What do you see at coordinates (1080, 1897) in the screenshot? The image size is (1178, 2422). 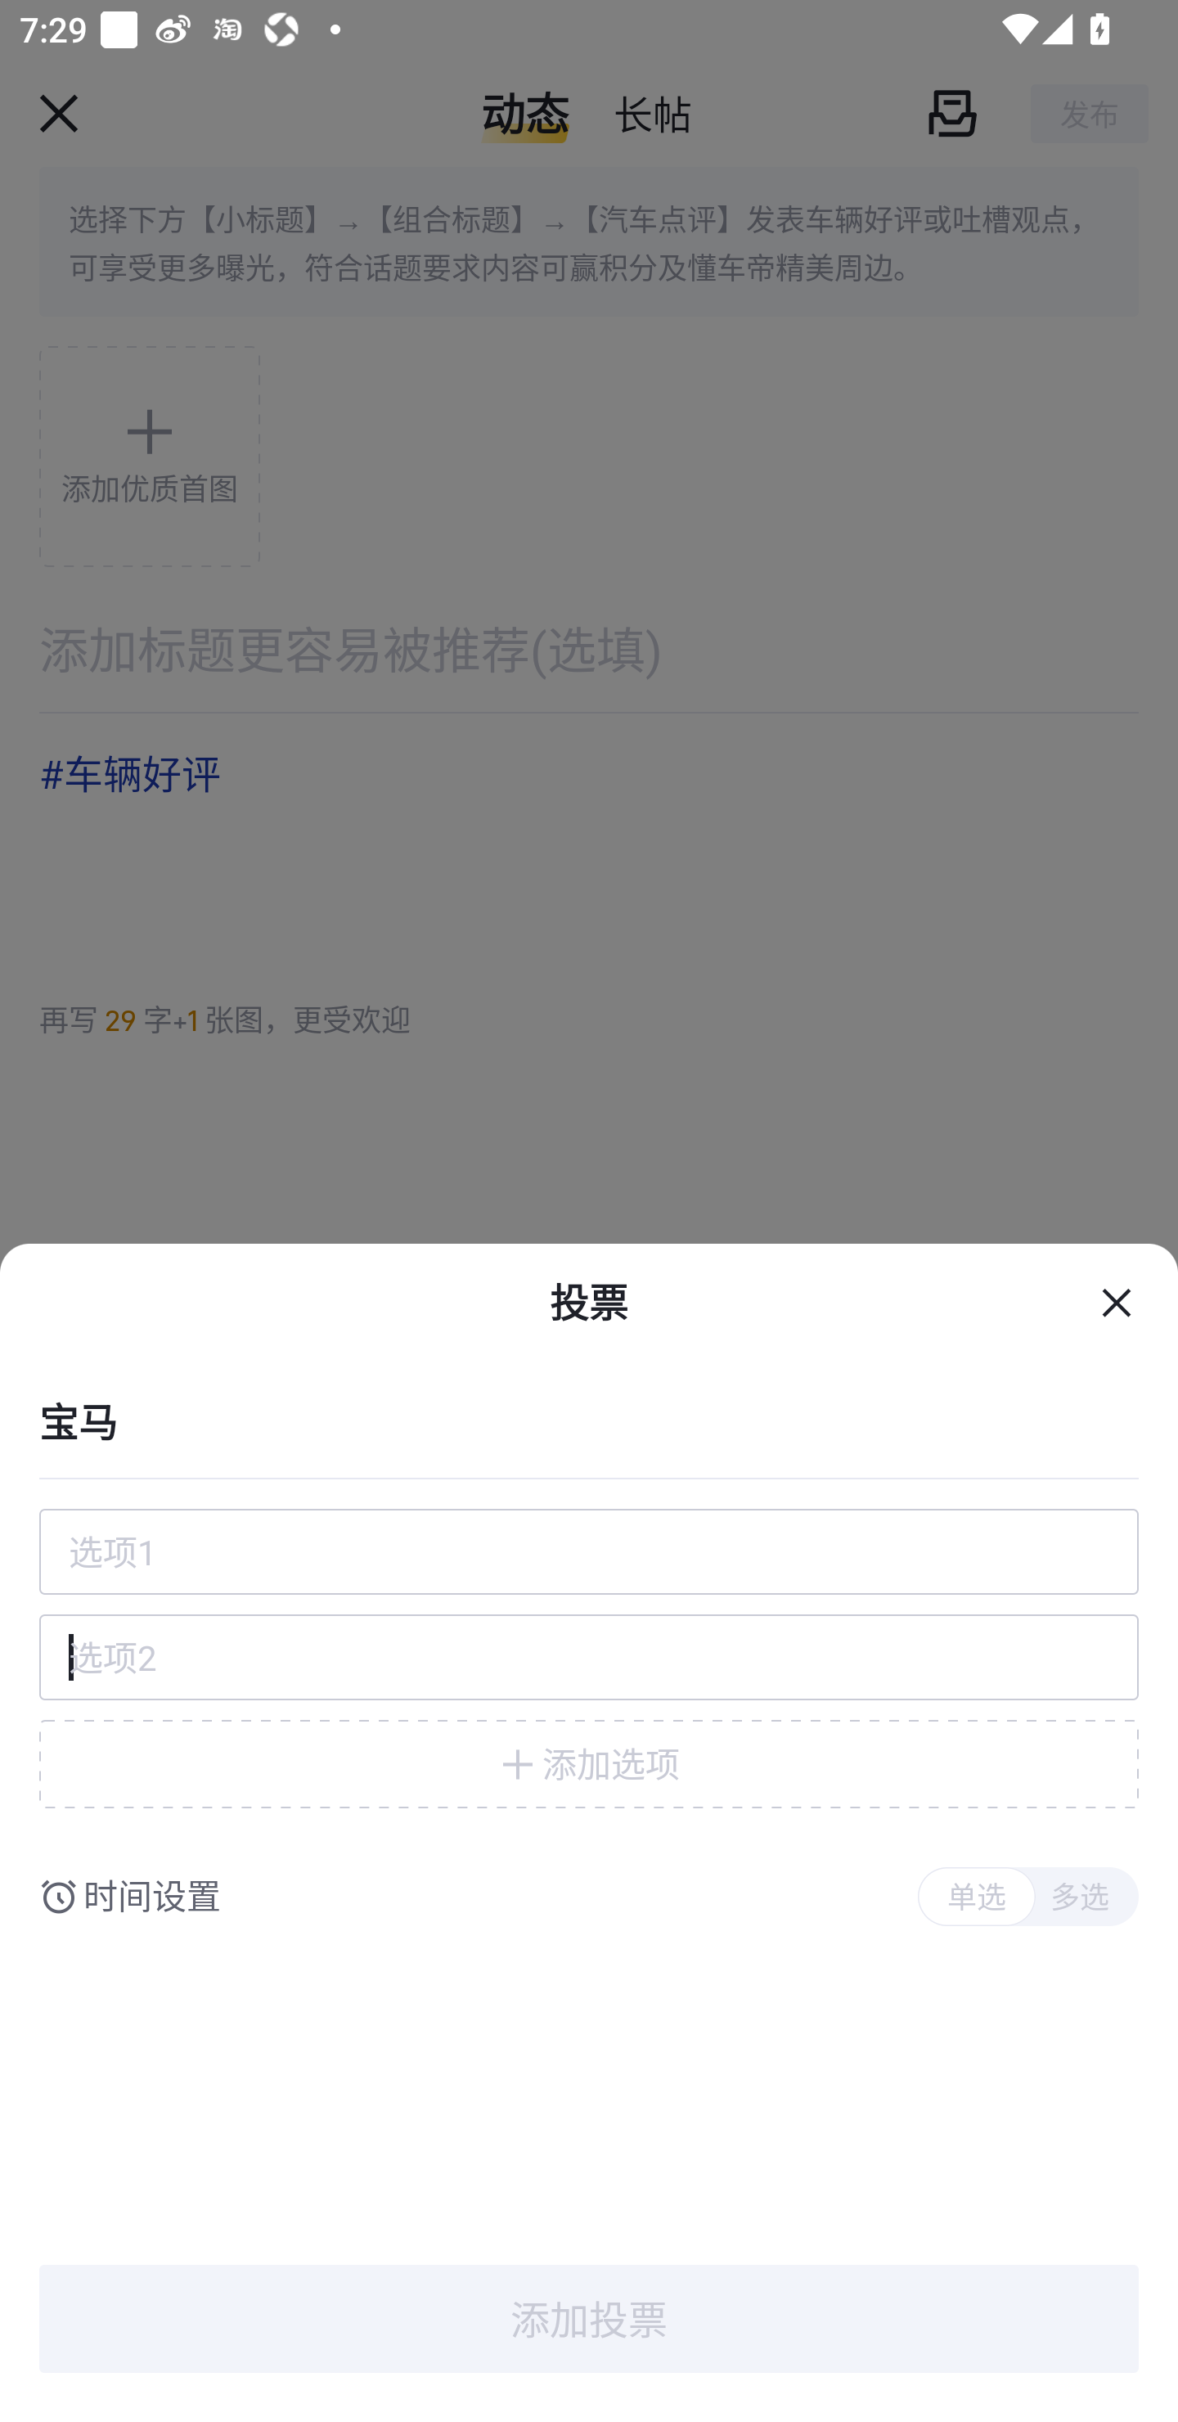 I see `多选` at bounding box center [1080, 1897].